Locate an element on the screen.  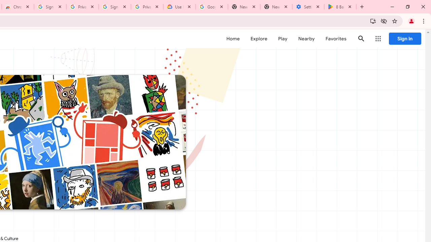
Sign in - Google Accounts is located at coordinates (115, 7).